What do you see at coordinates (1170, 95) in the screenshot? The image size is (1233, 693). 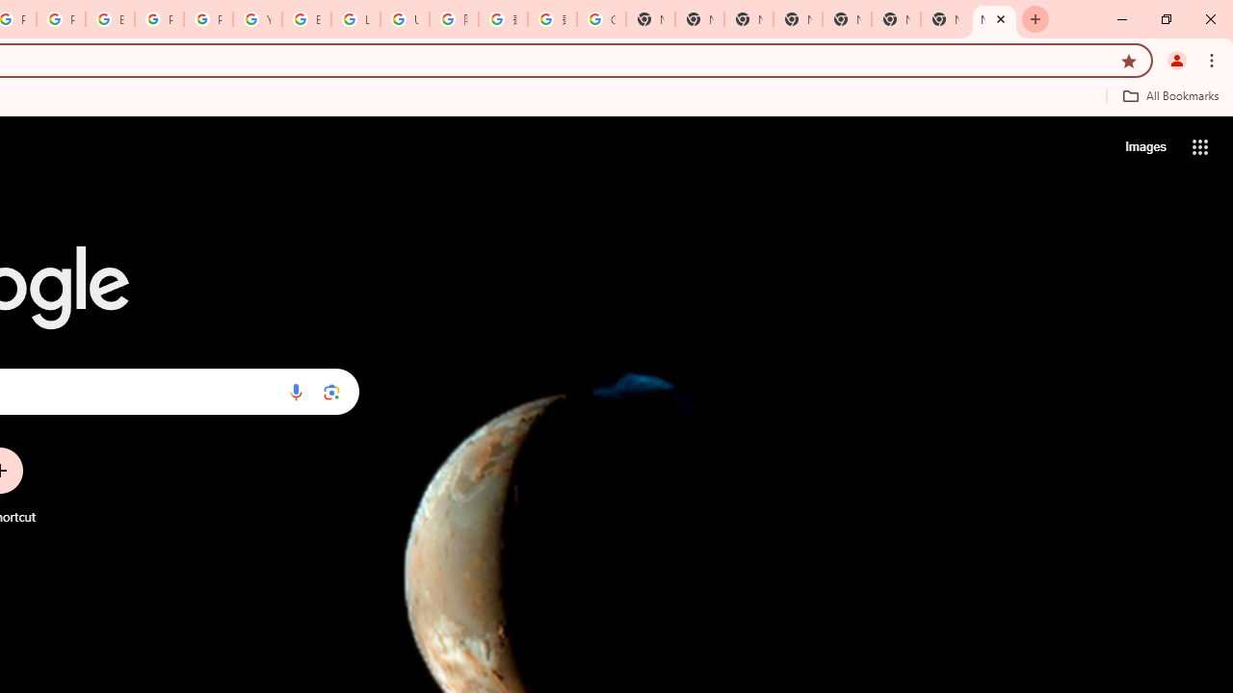 I see `All Bookmarks` at bounding box center [1170, 95].